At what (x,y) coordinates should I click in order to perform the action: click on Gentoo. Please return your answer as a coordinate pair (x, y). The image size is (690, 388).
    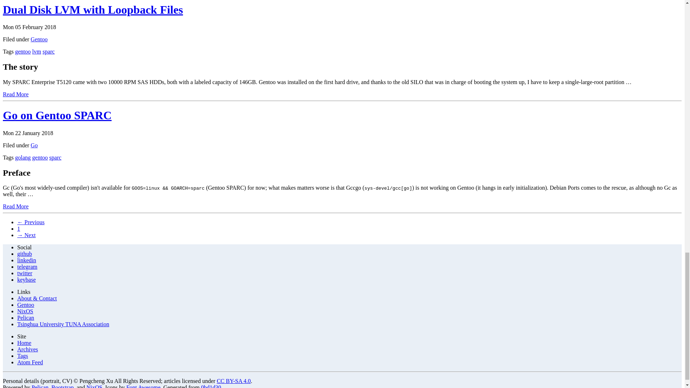
    Looking at the image, I should click on (39, 39).